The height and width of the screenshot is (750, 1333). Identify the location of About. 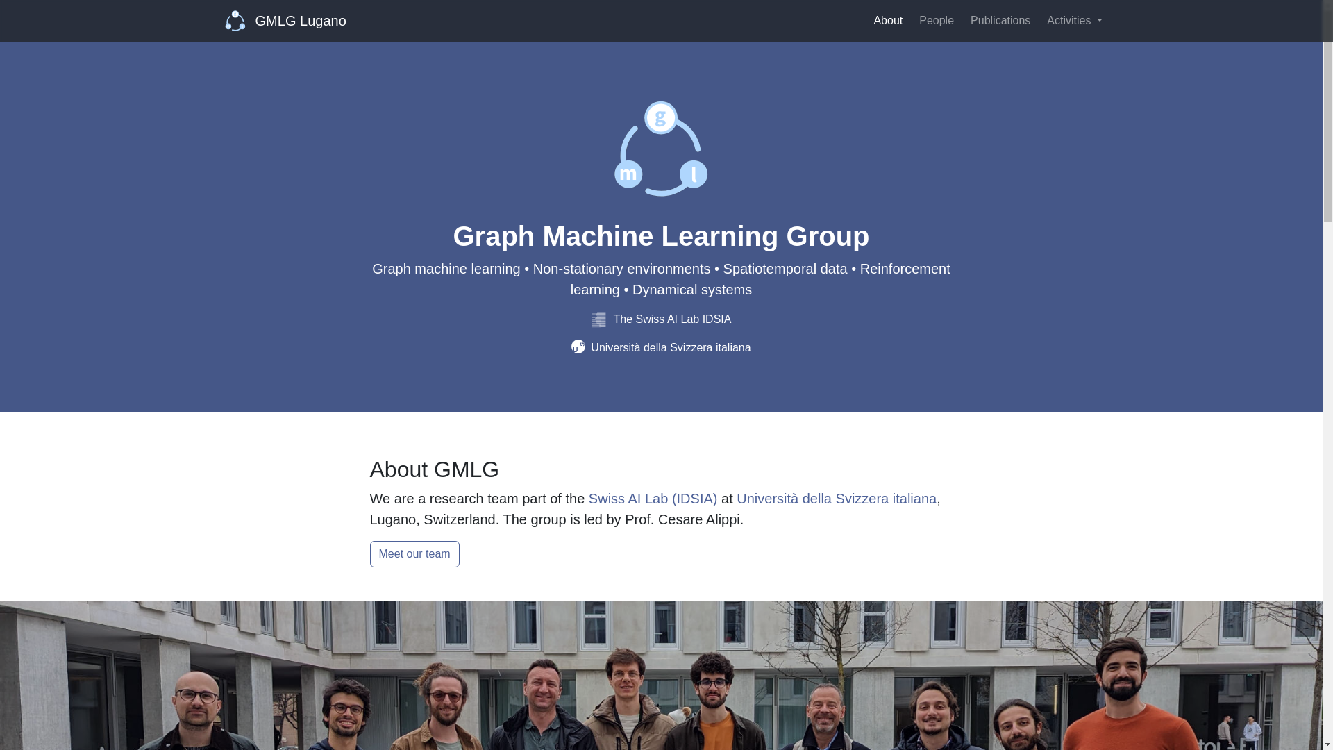
(887, 20).